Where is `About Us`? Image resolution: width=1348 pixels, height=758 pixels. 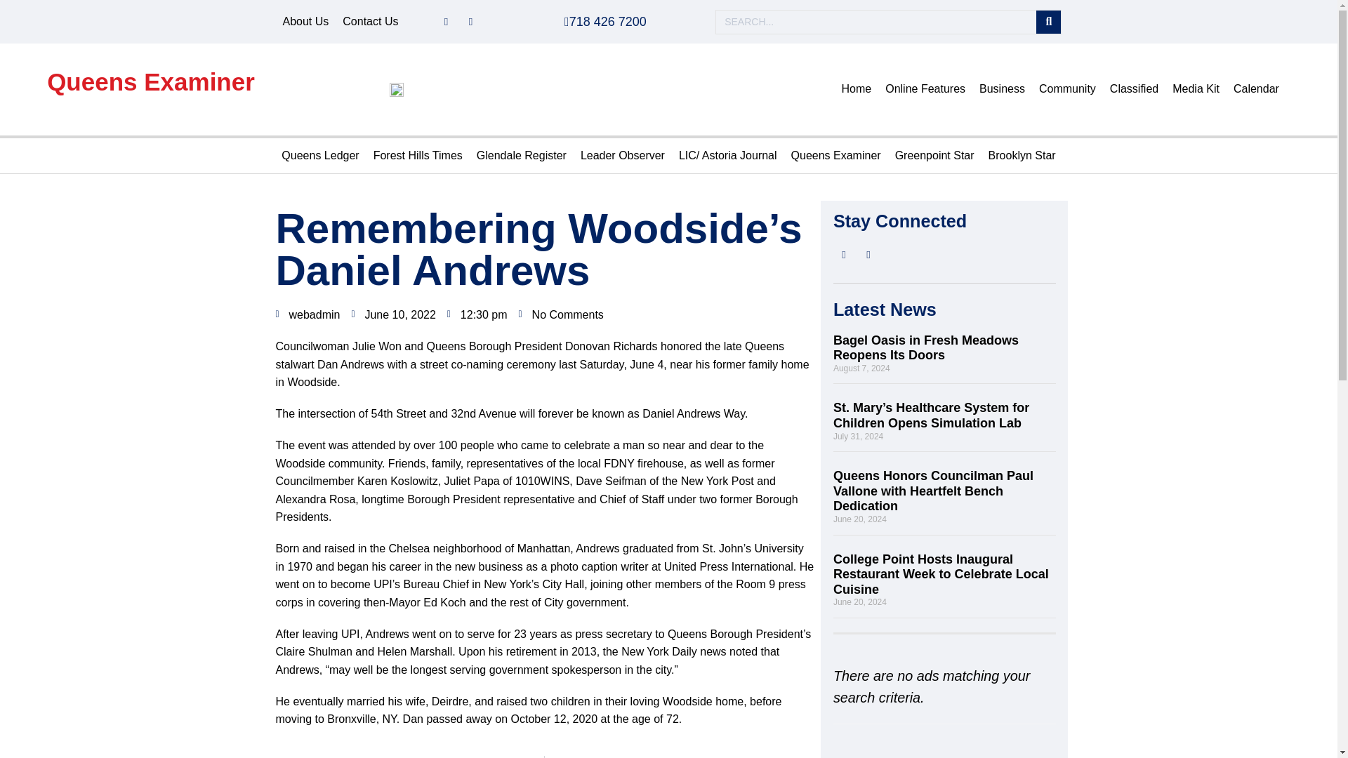 About Us is located at coordinates (305, 22).